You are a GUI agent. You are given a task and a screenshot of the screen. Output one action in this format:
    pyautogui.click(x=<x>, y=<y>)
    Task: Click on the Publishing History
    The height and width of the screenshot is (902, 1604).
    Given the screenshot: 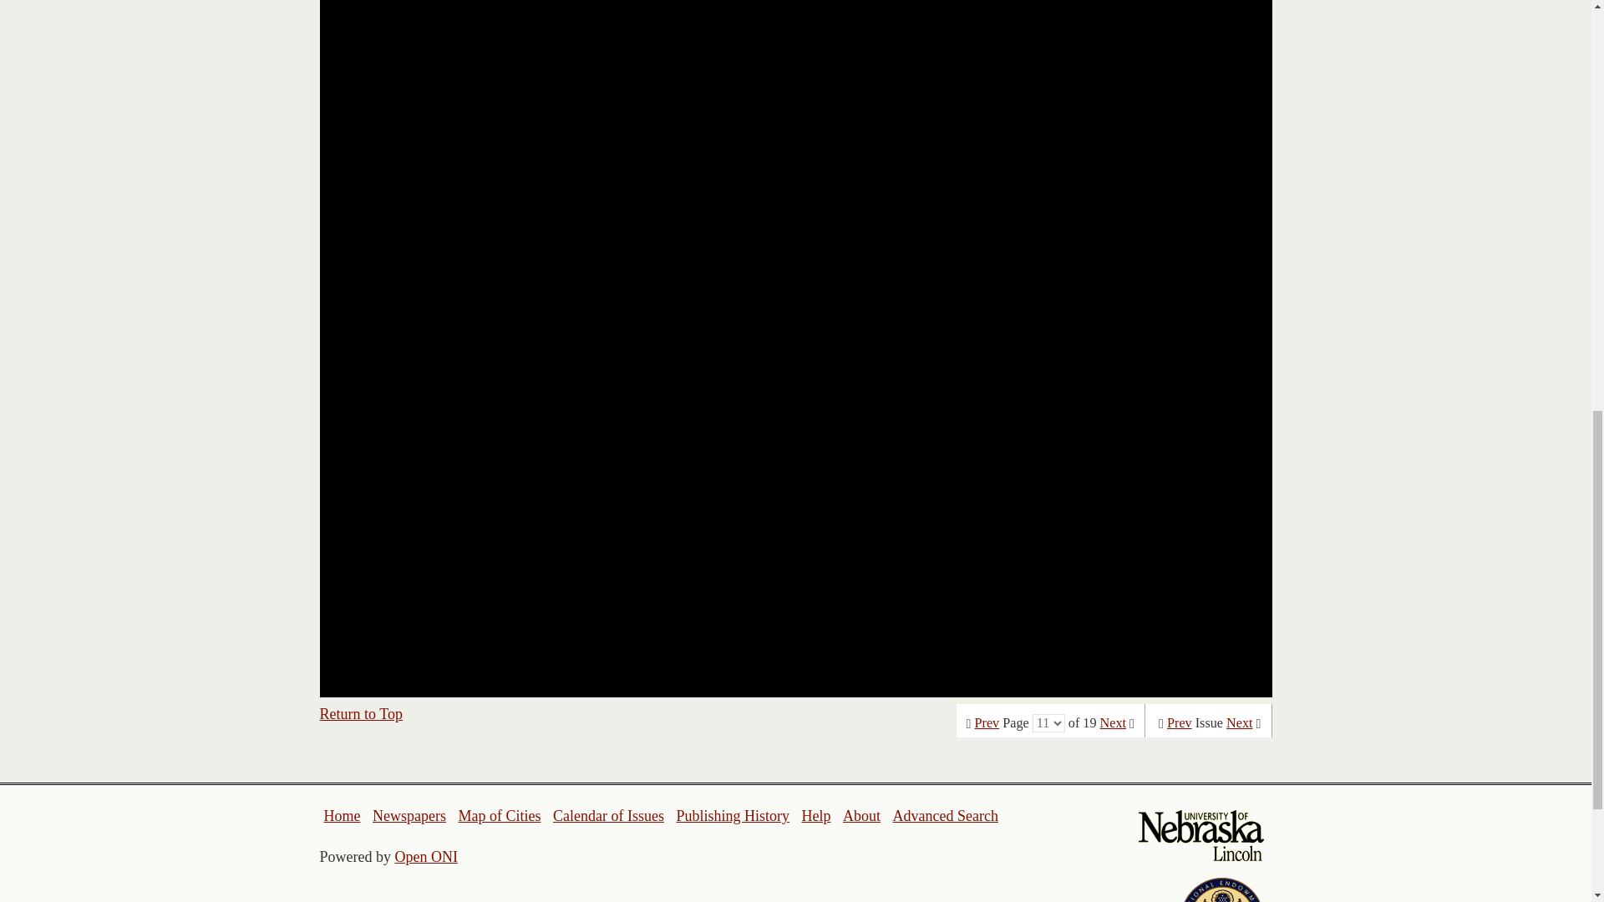 What is the action you would take?
    pyautogui.click(x=732, y=815)
    